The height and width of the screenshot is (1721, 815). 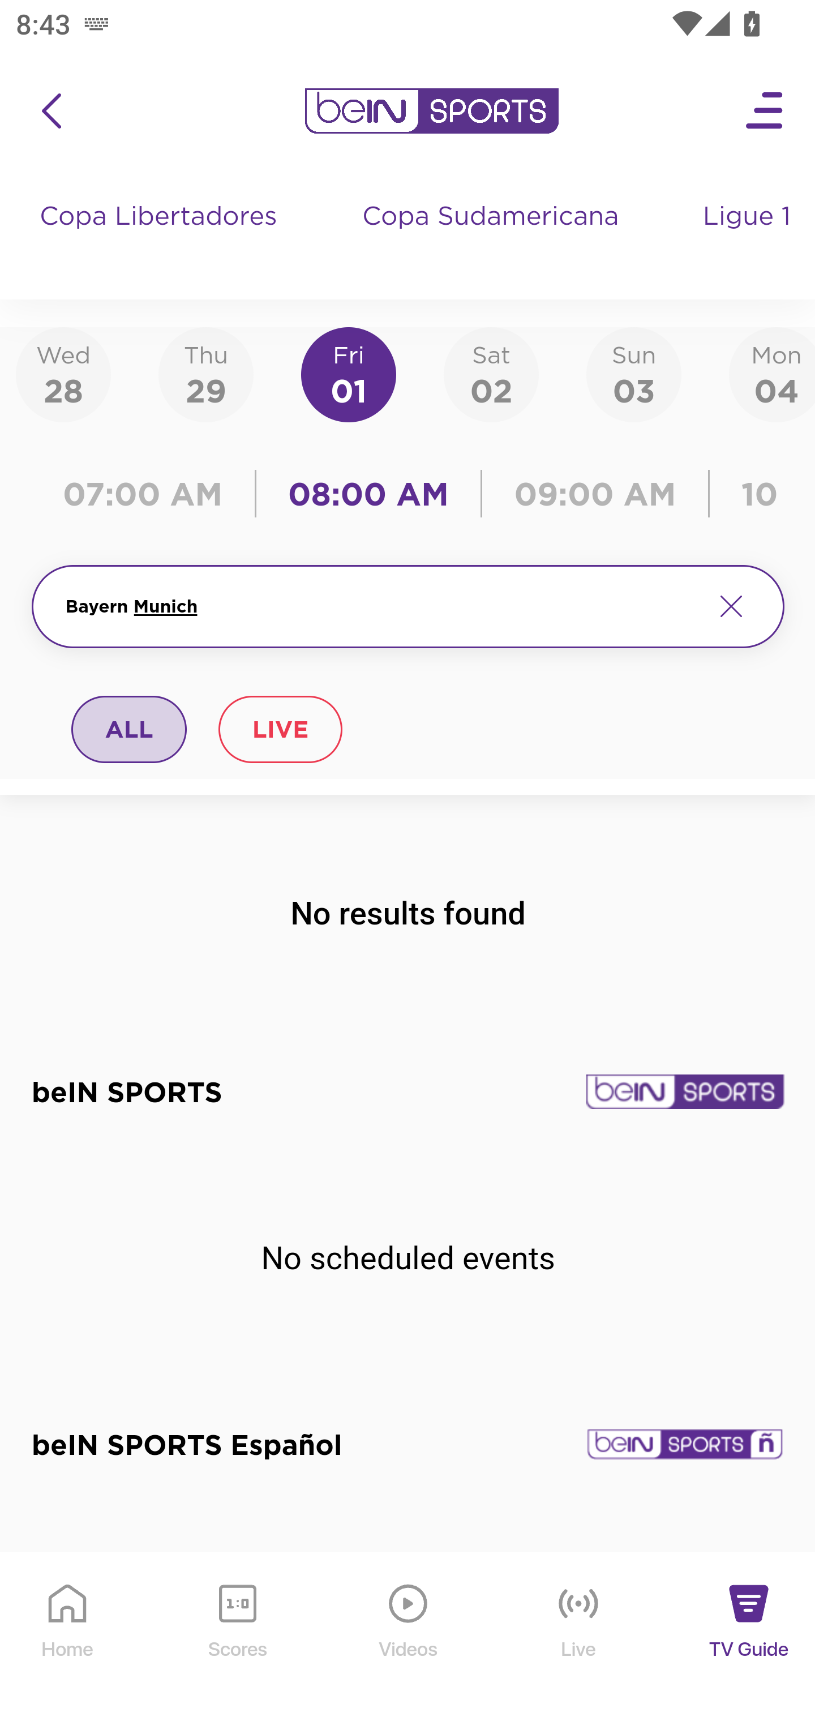 I want to click on ALL, so click(x=130, y=729).